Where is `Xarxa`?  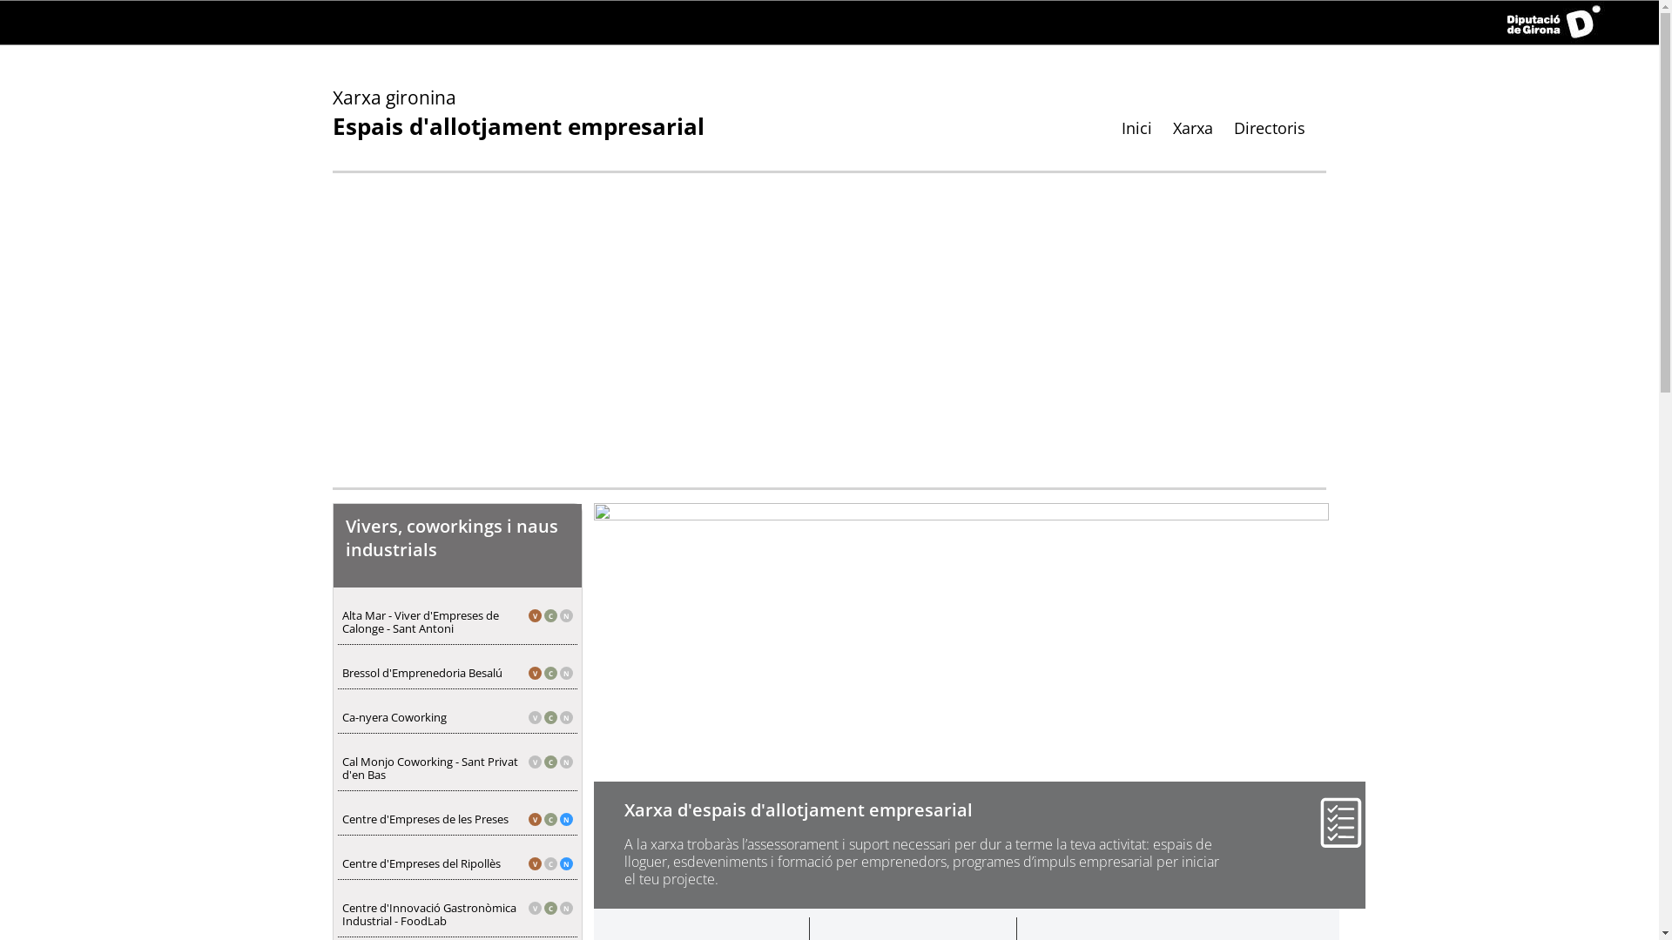 Xarxa is located at coordinates (1192, 127).